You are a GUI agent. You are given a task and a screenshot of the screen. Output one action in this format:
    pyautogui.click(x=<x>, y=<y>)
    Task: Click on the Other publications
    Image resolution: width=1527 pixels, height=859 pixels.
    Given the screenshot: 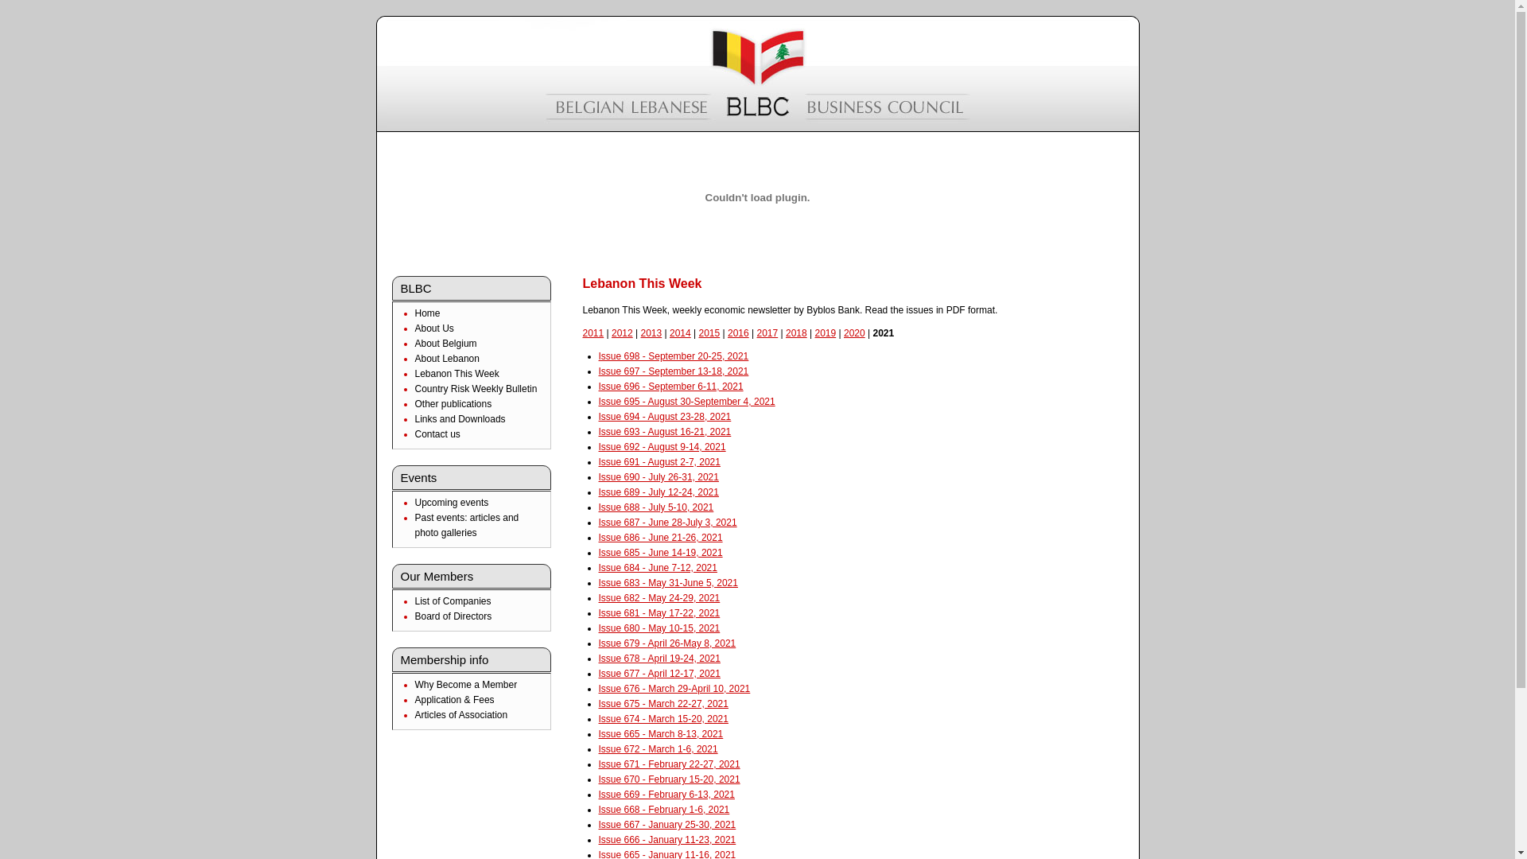 What is the action you would take?
    pyautogui.click(x=453, y=404)
    